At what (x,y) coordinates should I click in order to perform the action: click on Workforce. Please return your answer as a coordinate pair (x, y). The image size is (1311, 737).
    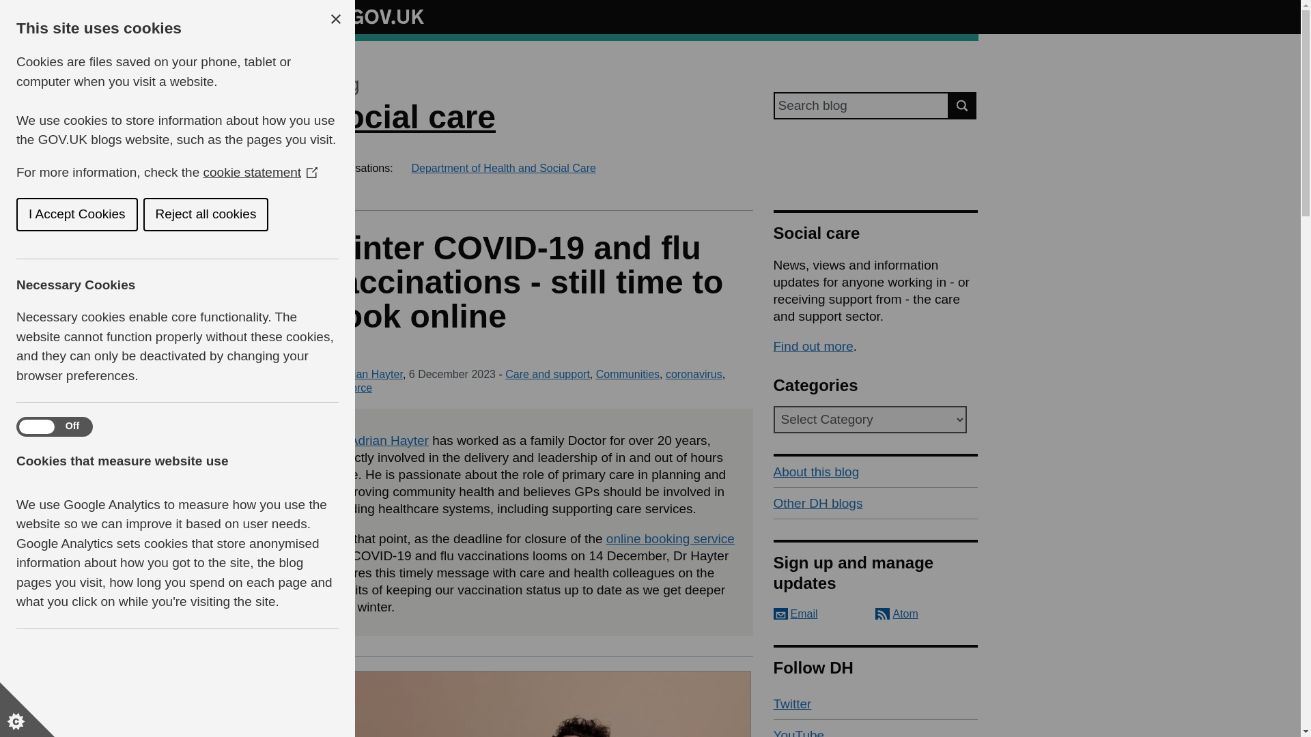
    Looking at the image, I should click on (347, 388).